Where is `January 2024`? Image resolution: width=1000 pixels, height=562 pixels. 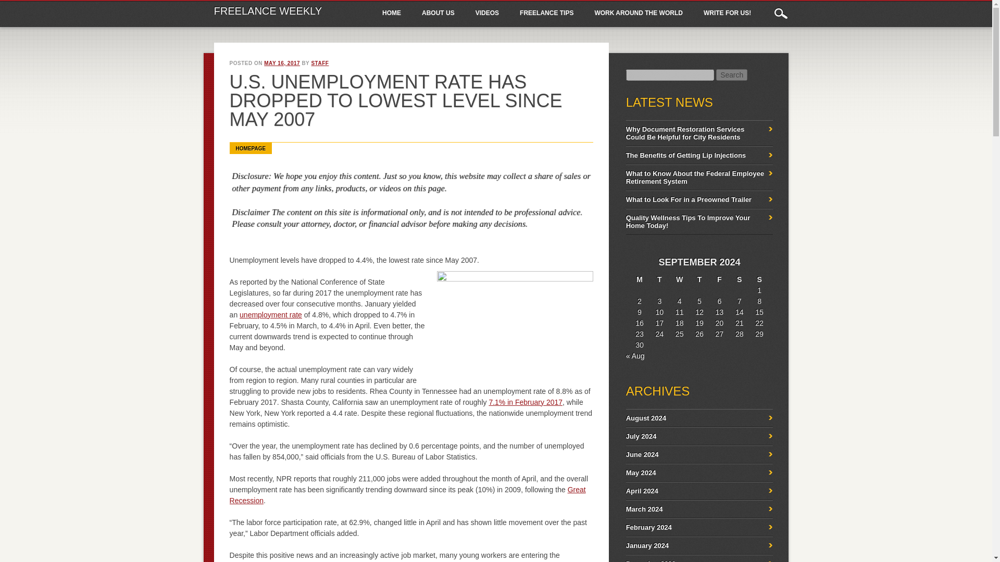
January 2024 is located at coordinates (647, 545).